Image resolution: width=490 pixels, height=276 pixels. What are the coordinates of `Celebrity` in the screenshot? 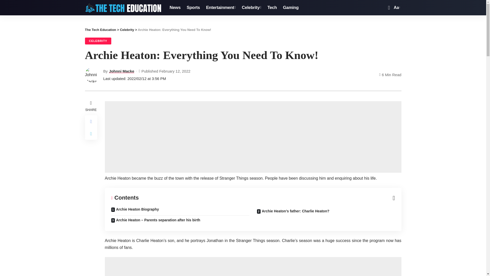 It's located at (252, 8).